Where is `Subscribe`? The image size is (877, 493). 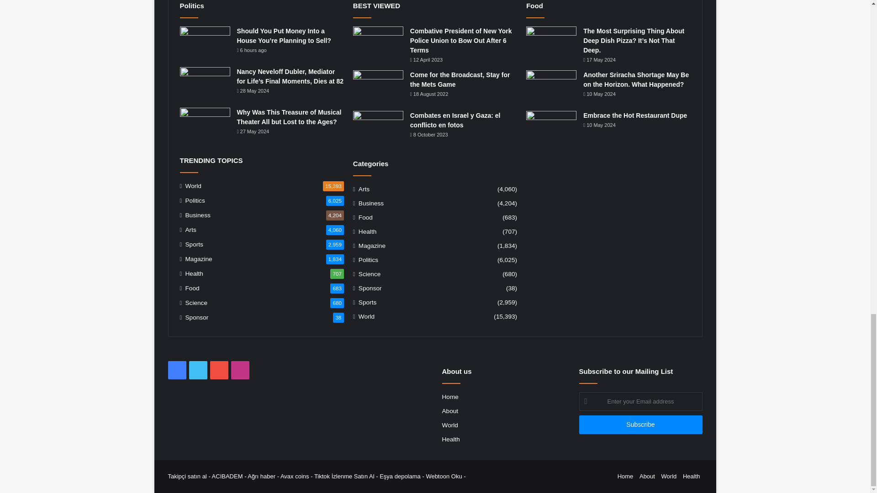 Subscribe is located at coordinates (640, 425).